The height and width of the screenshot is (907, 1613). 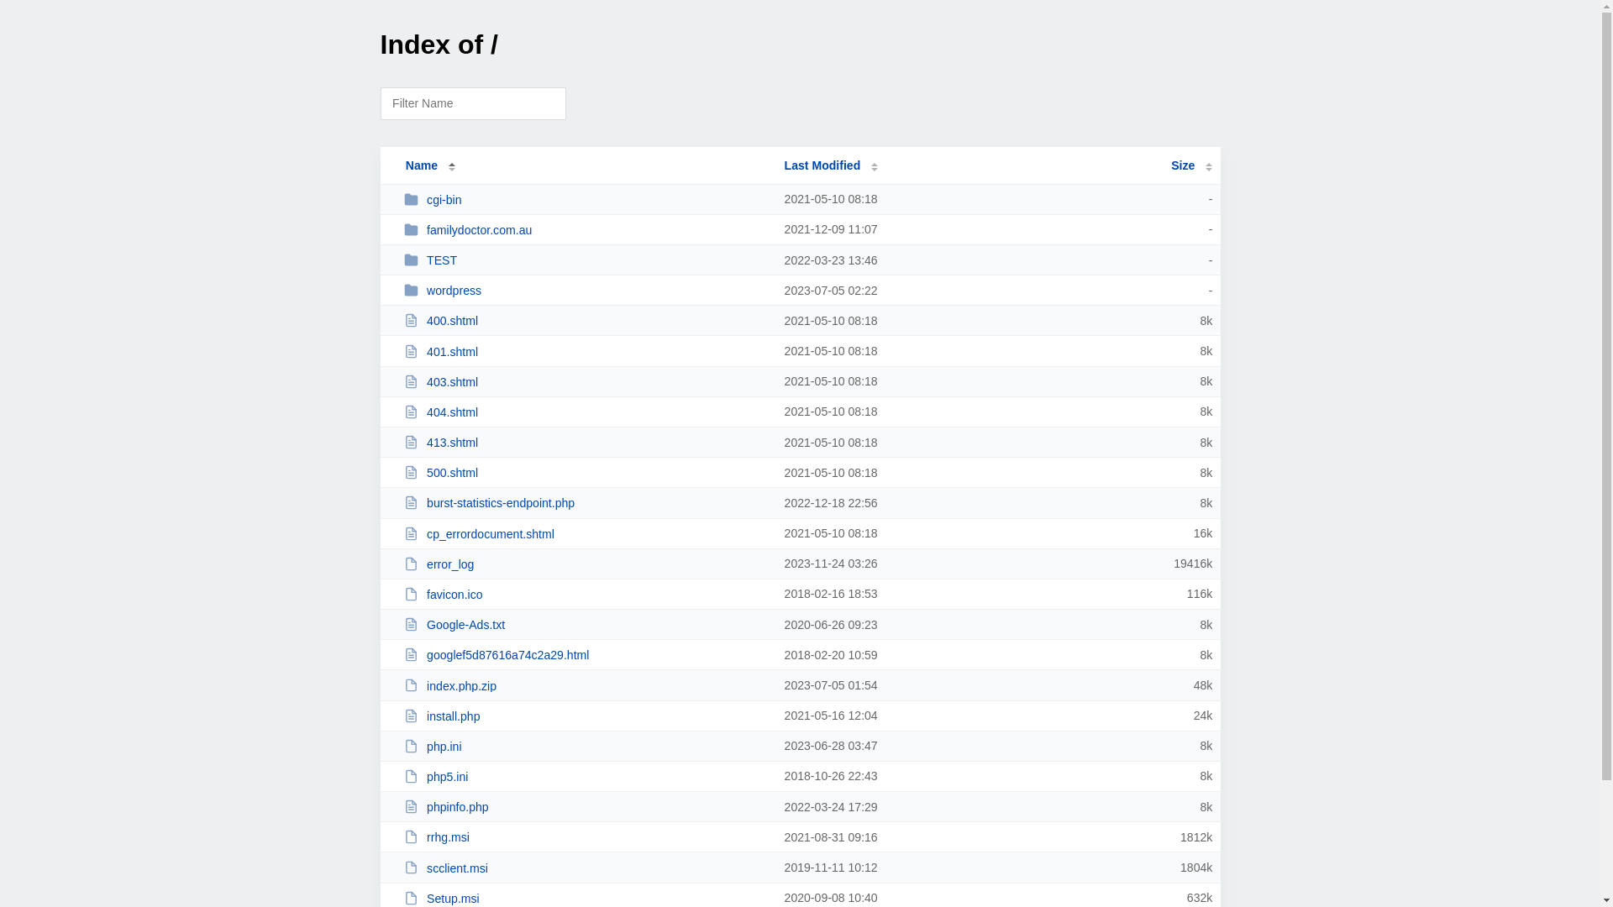 I want to click on error_log, so click(x=586, y=564).